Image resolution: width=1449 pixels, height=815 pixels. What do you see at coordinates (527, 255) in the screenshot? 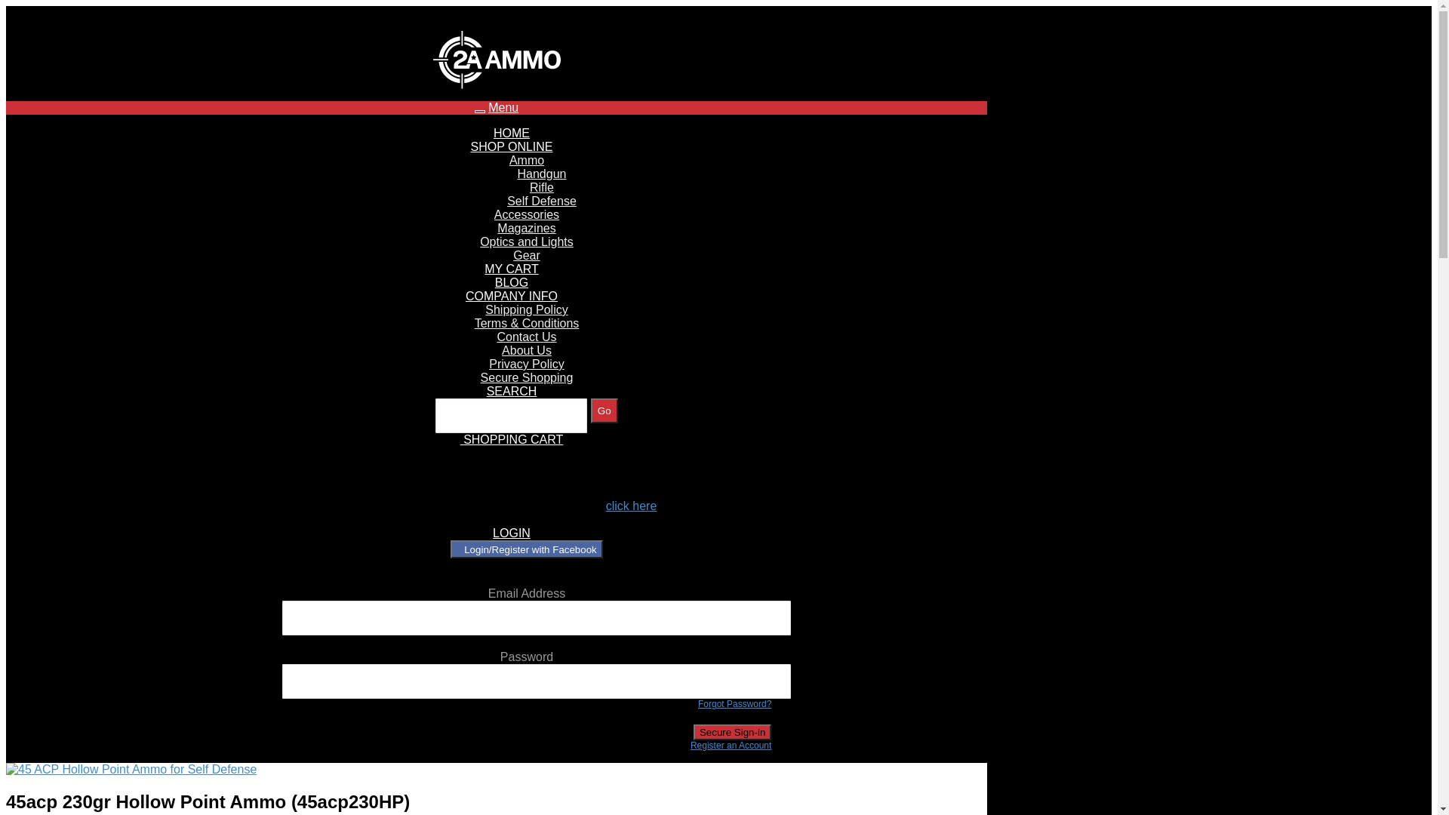
I see `Gear` at bounding box center [527, 255].